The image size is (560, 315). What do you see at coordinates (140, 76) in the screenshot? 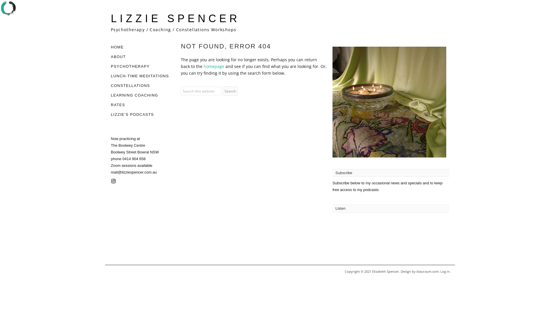
I see `LUNCH-TIME MEDITATIONS` at bounding box center [140, 76].